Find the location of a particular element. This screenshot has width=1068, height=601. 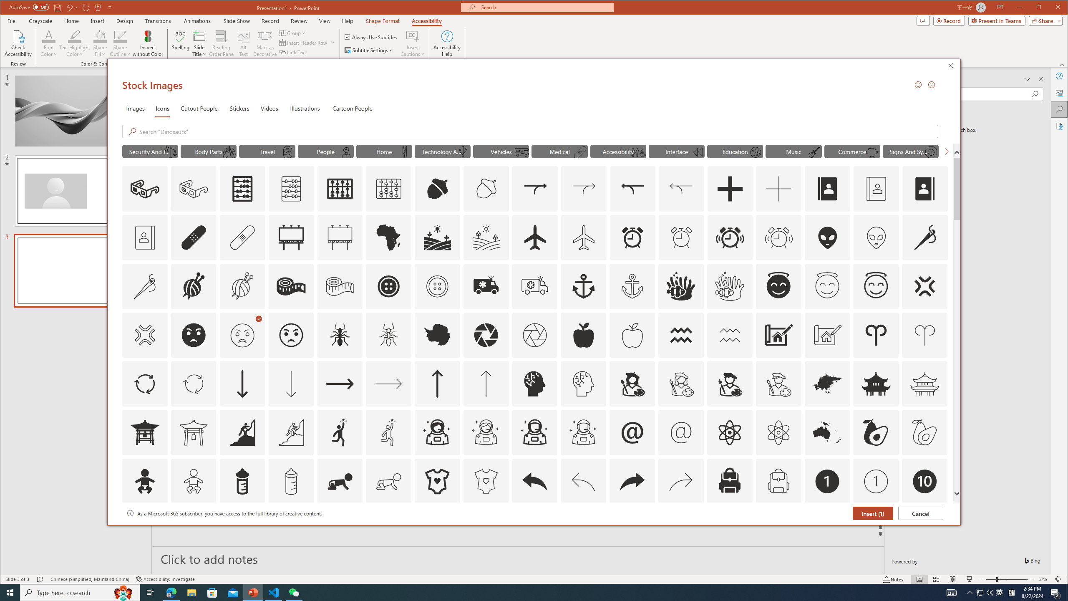

AutomationID: Icons_AngelFace is located at coordinates (778, 286).